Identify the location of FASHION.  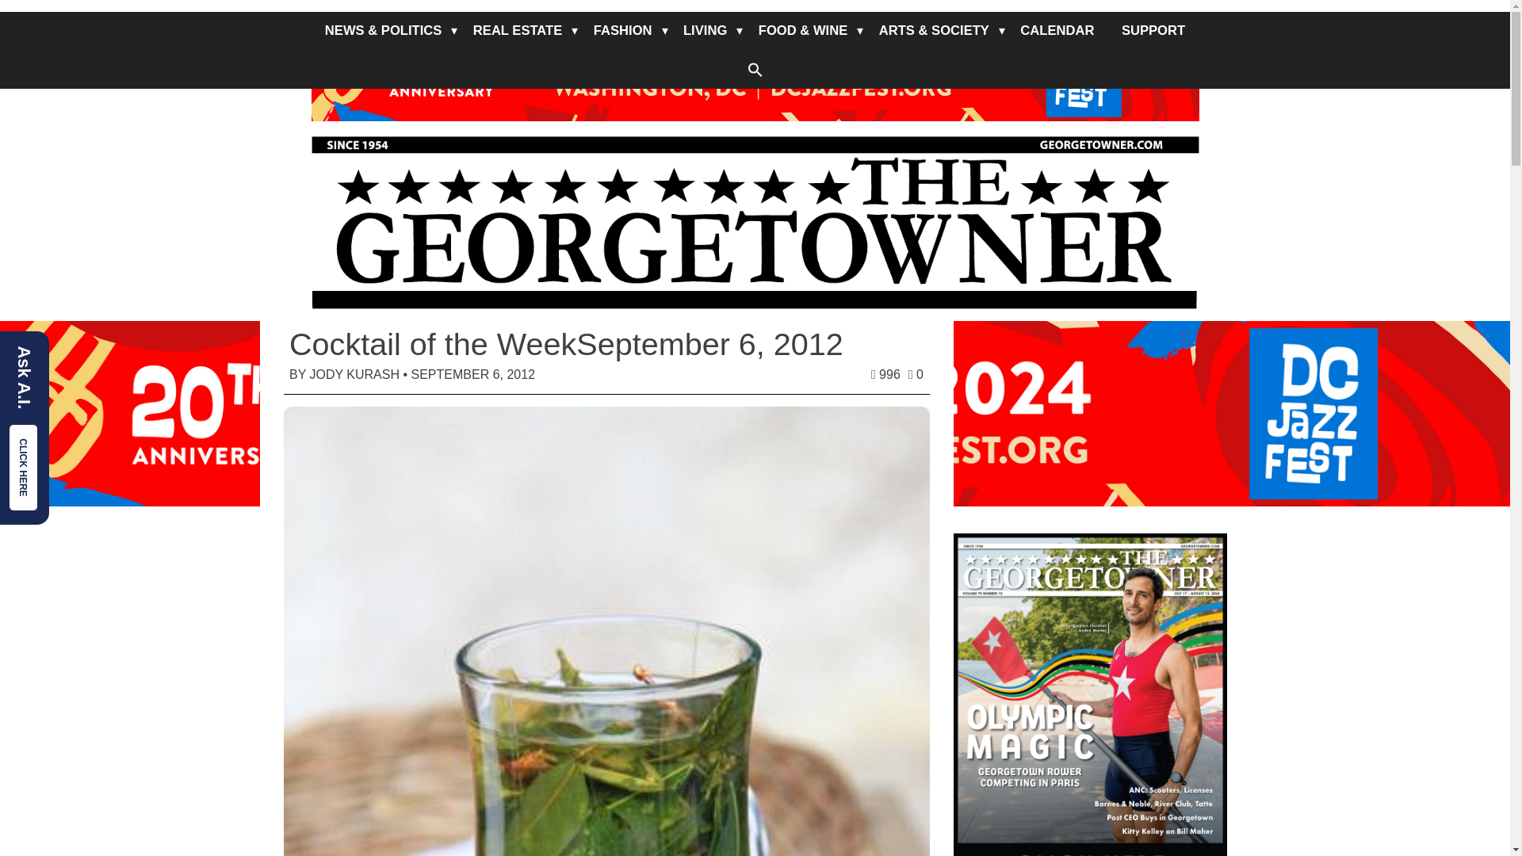
(622, 30).